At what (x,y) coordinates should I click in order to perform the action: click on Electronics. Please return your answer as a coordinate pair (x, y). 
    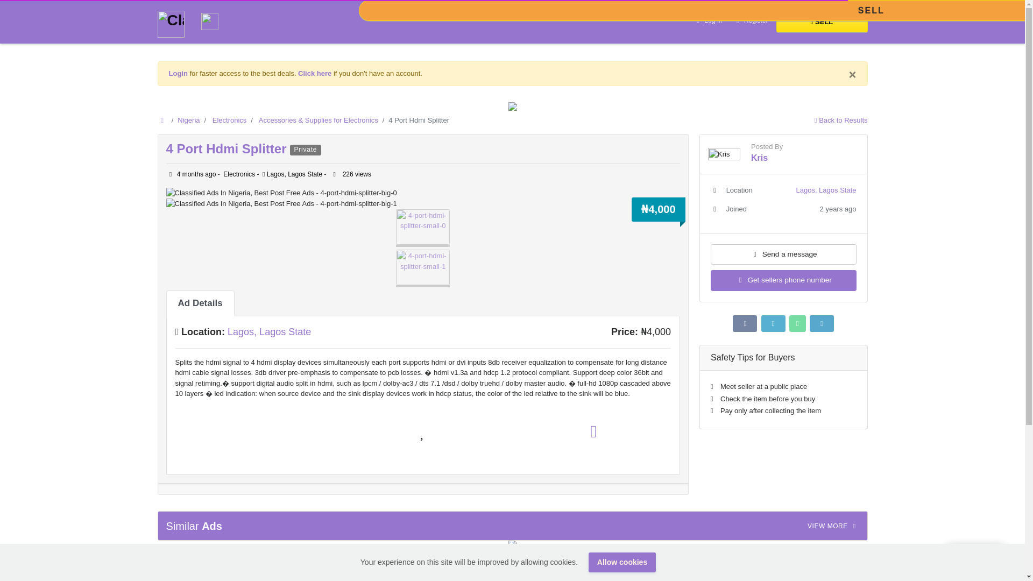
    Looking at the image, I should click on (229, 121).